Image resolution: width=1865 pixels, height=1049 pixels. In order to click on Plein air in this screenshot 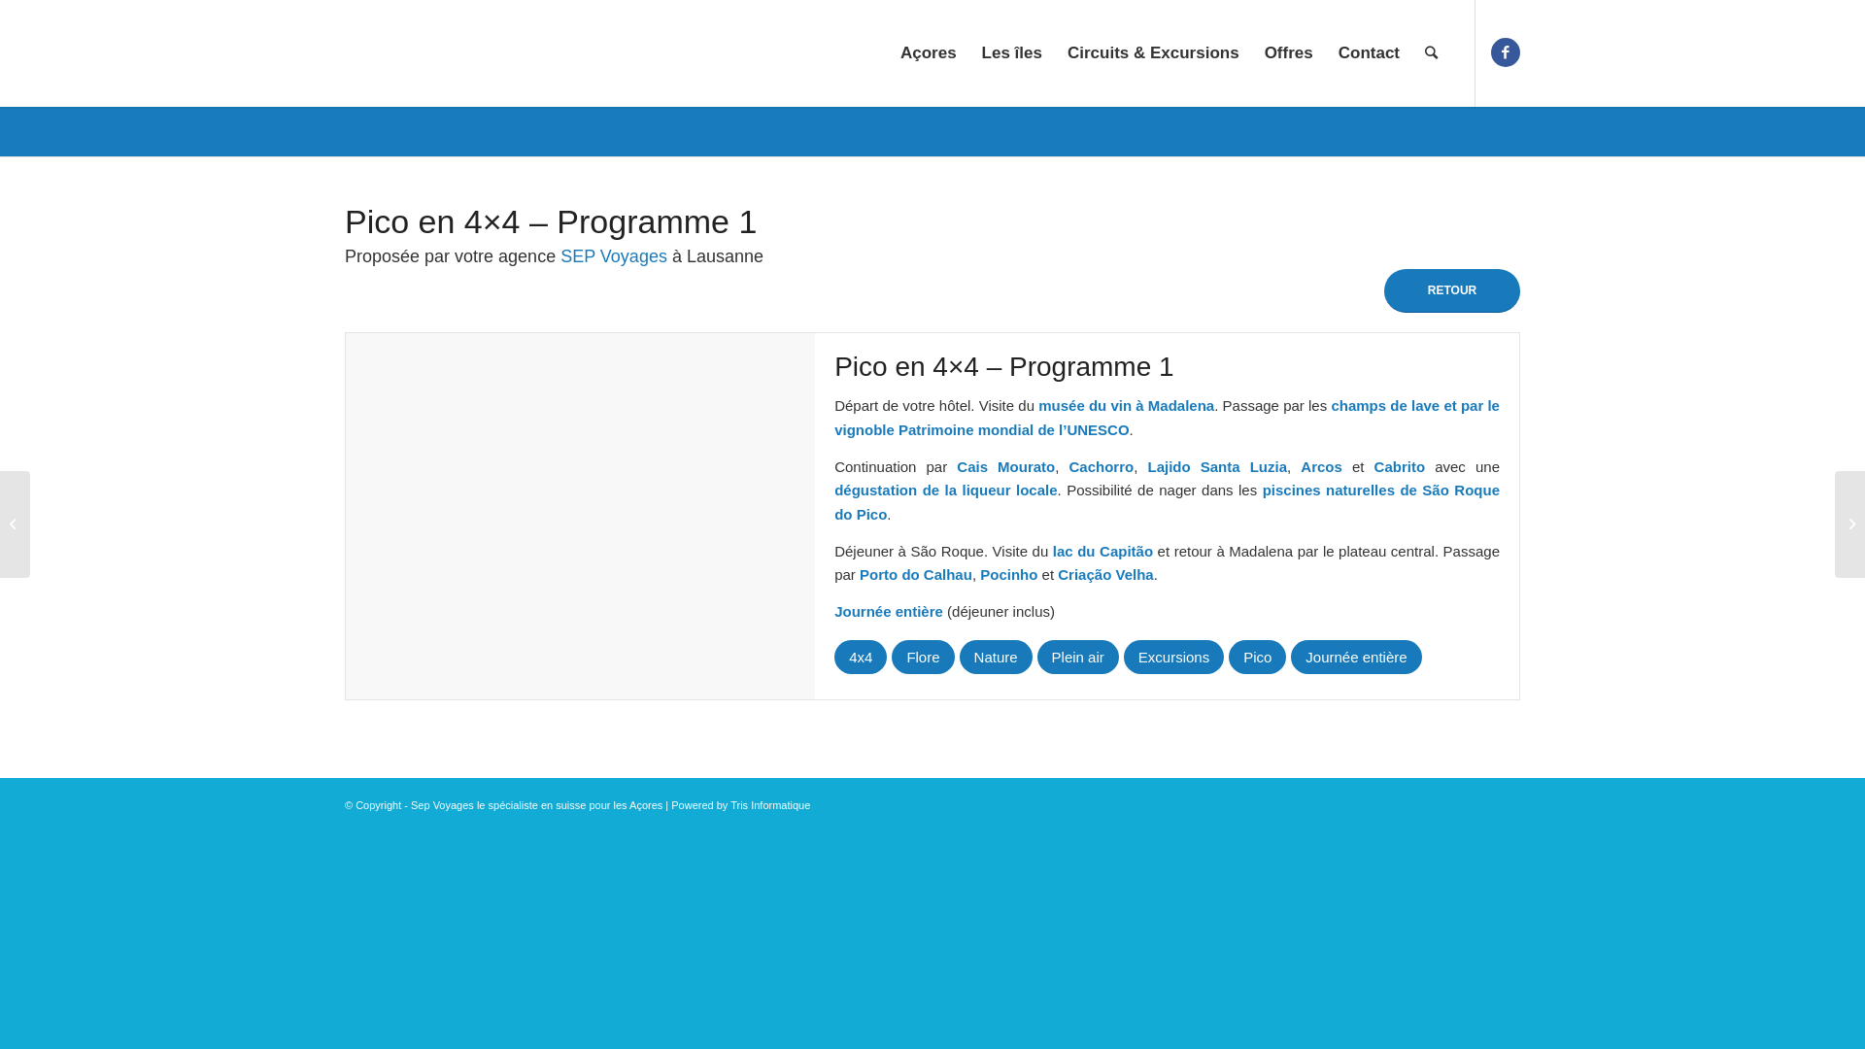, I will do `click(1078, 659)`.